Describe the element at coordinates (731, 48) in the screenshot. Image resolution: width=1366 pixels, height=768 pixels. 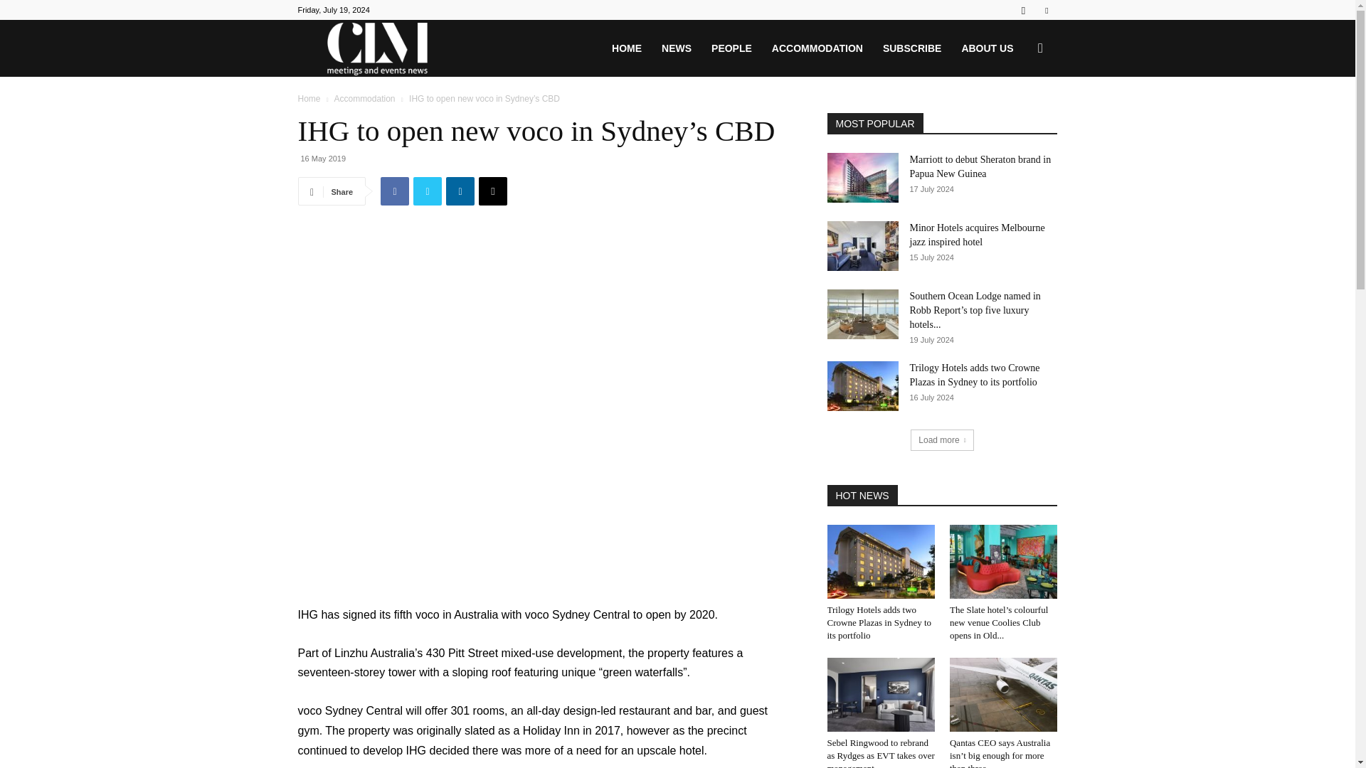
I see `PEOPLE` at that location.